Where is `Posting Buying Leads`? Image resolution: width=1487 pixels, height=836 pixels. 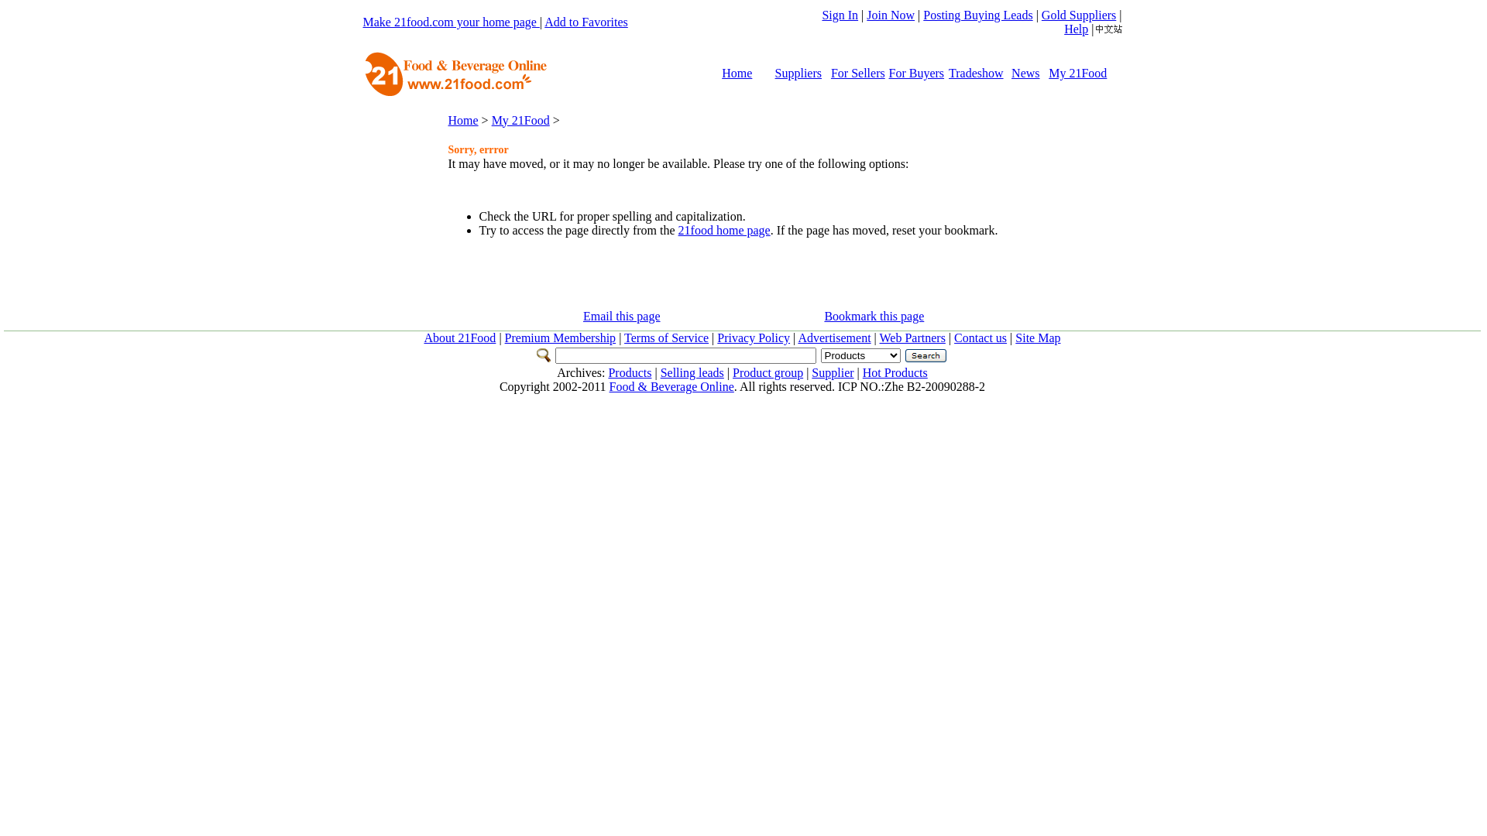 Posting Buying Leads is located at coordinates (977, 15).